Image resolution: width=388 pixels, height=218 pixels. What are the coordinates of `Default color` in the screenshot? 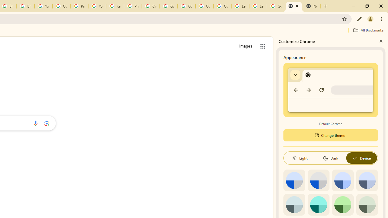 It's located at (294, 180).